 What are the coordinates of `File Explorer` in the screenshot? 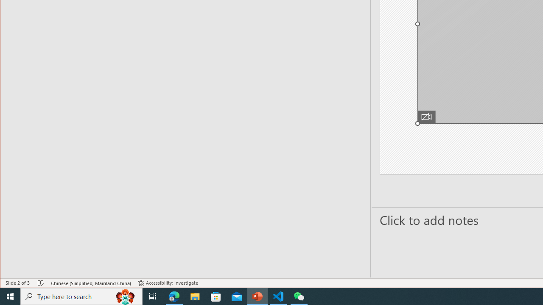 It's located at (195, 297).